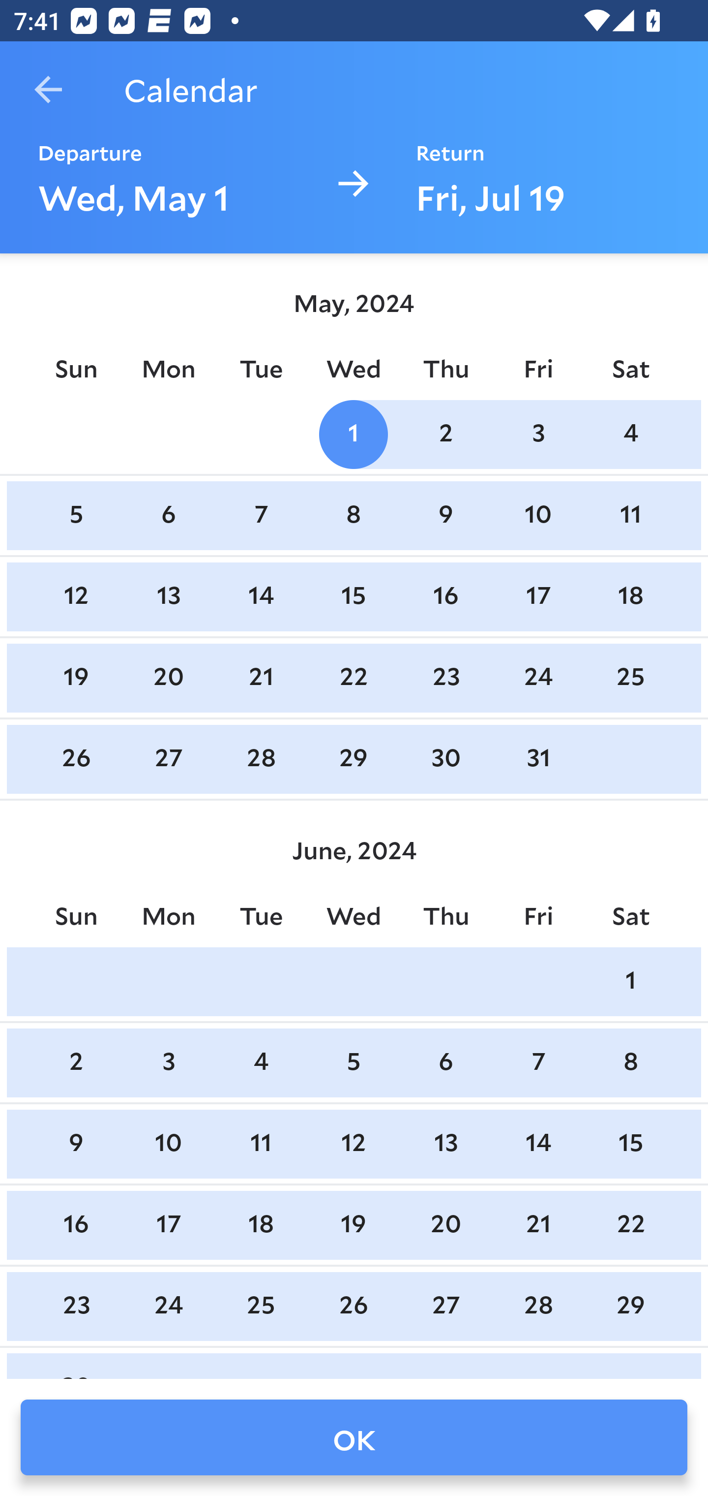 Image resolution: width=708 pixels, height=1496 pixels. What do you see at coordinates (169, 596) in the screenshot?
I see `13` at bounding box center [169, 596].